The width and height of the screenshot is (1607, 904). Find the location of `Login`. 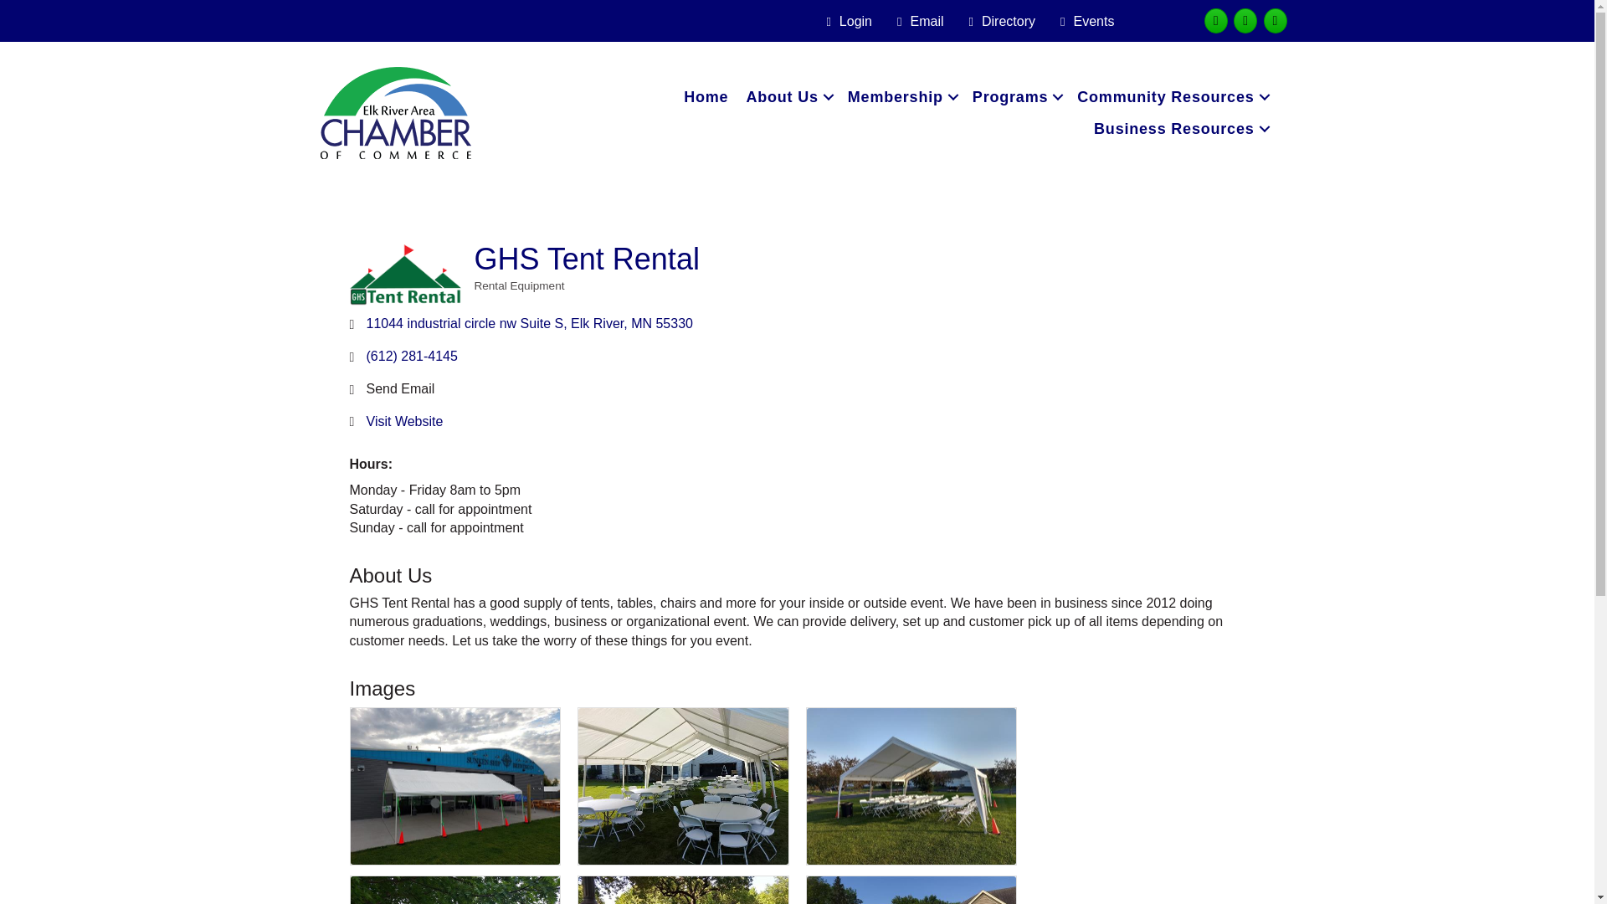

Login is located at coordinates (845, 22).